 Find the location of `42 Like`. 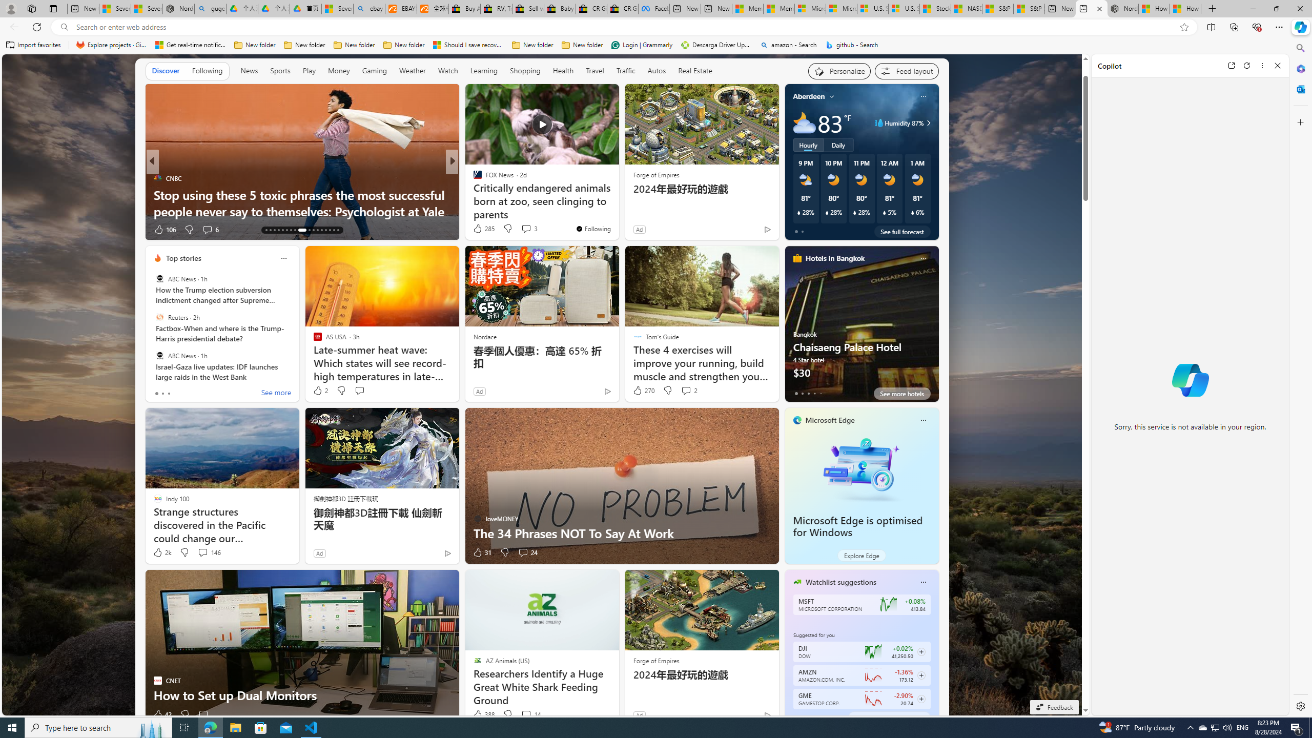

42 Like is located at coordinates (162, 714).